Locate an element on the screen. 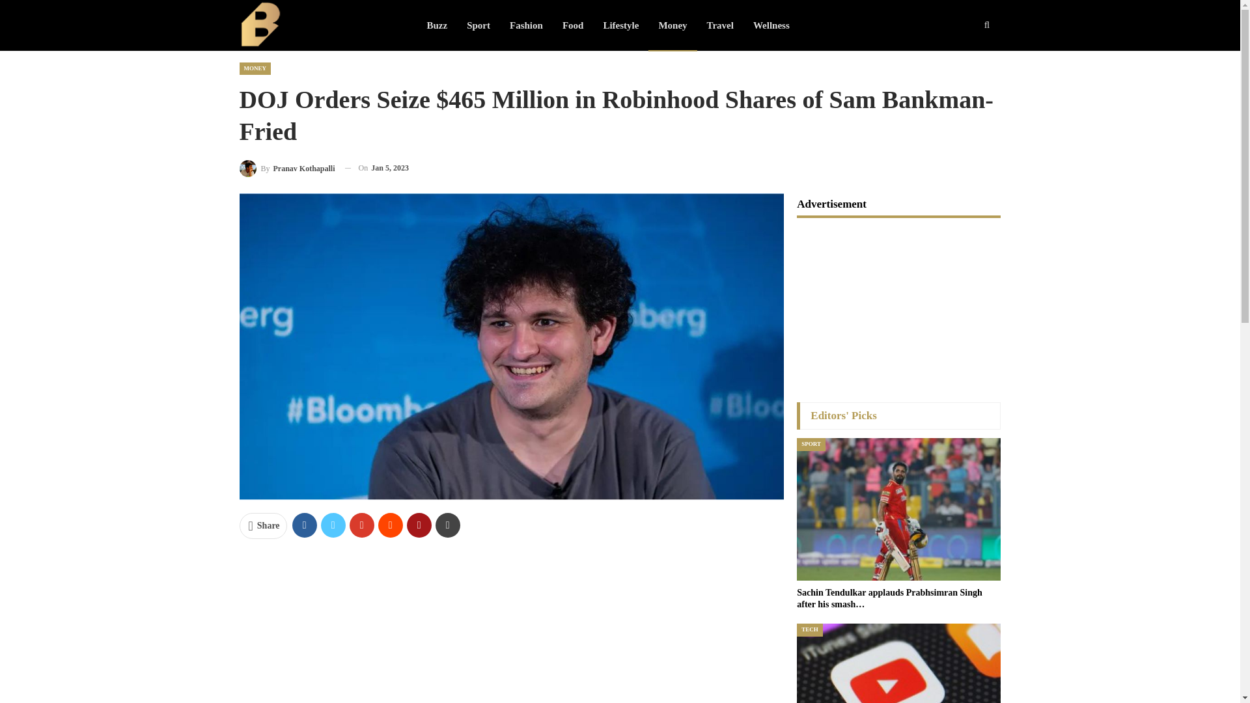 The width and height of the screenshot is (1250, 703). Browse Author Articles is located at coordinates (287, 168).